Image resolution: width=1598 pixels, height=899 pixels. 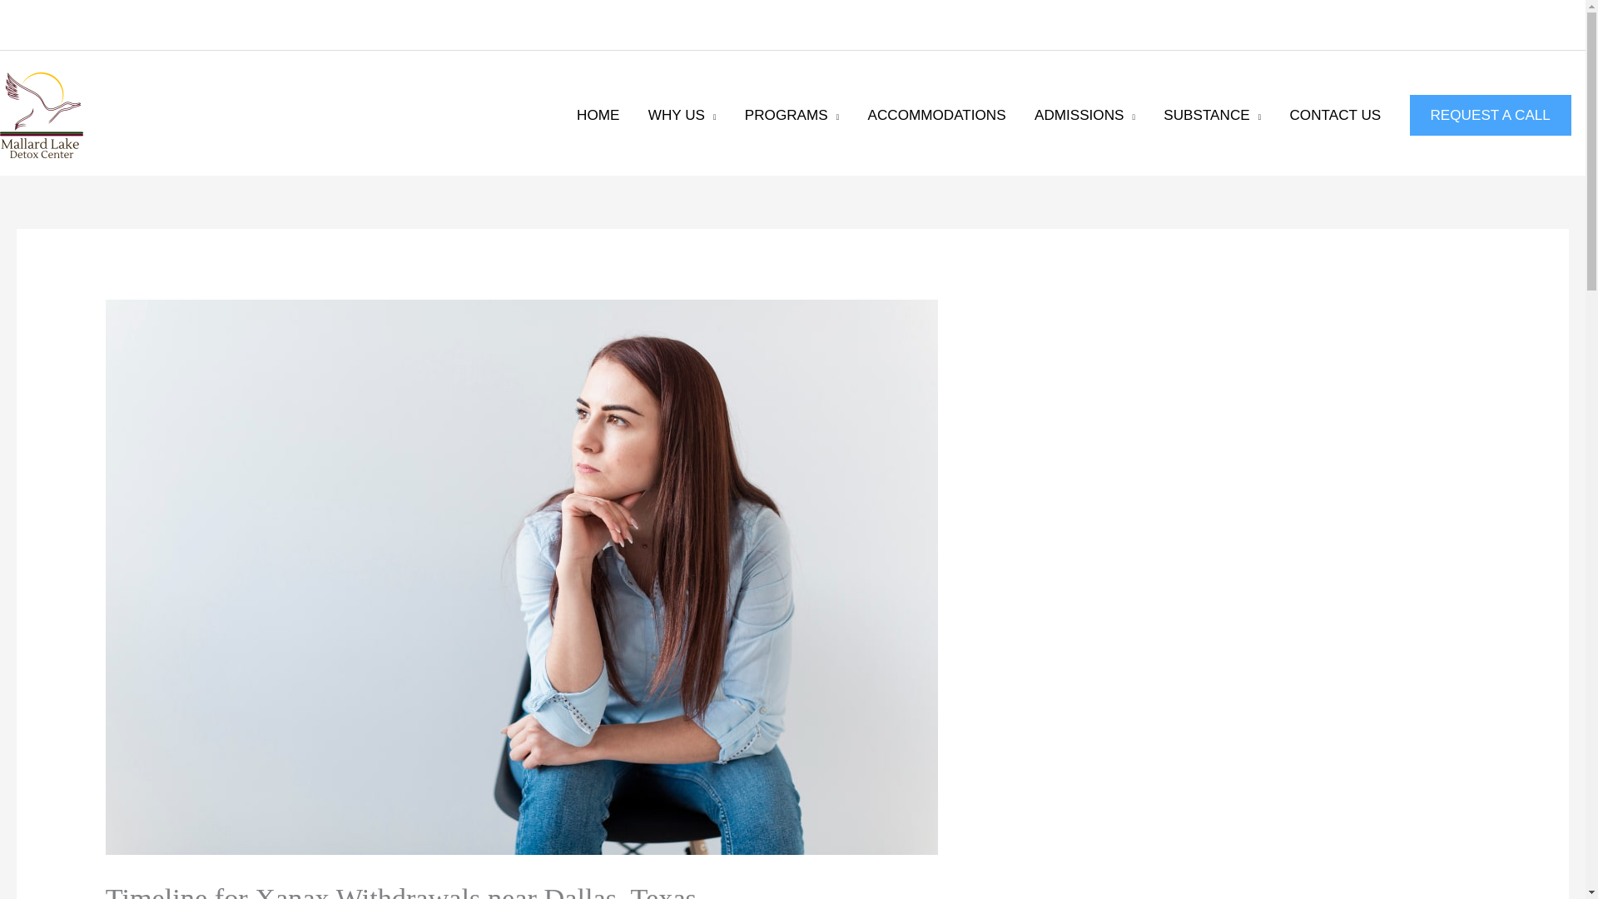 I want to click on PROGRAMS, so click(x=792, y=115).